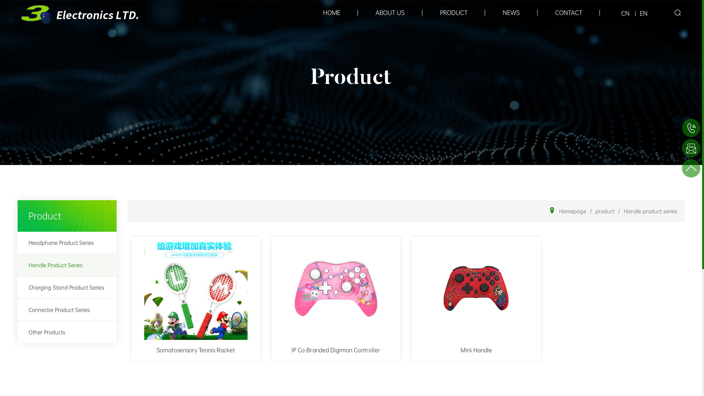 The height and width of the screenshot is (396, 704). What do you see at coordinates (626, 14) in the screenshot?
I see `CN` at bounding box center [626, 14].